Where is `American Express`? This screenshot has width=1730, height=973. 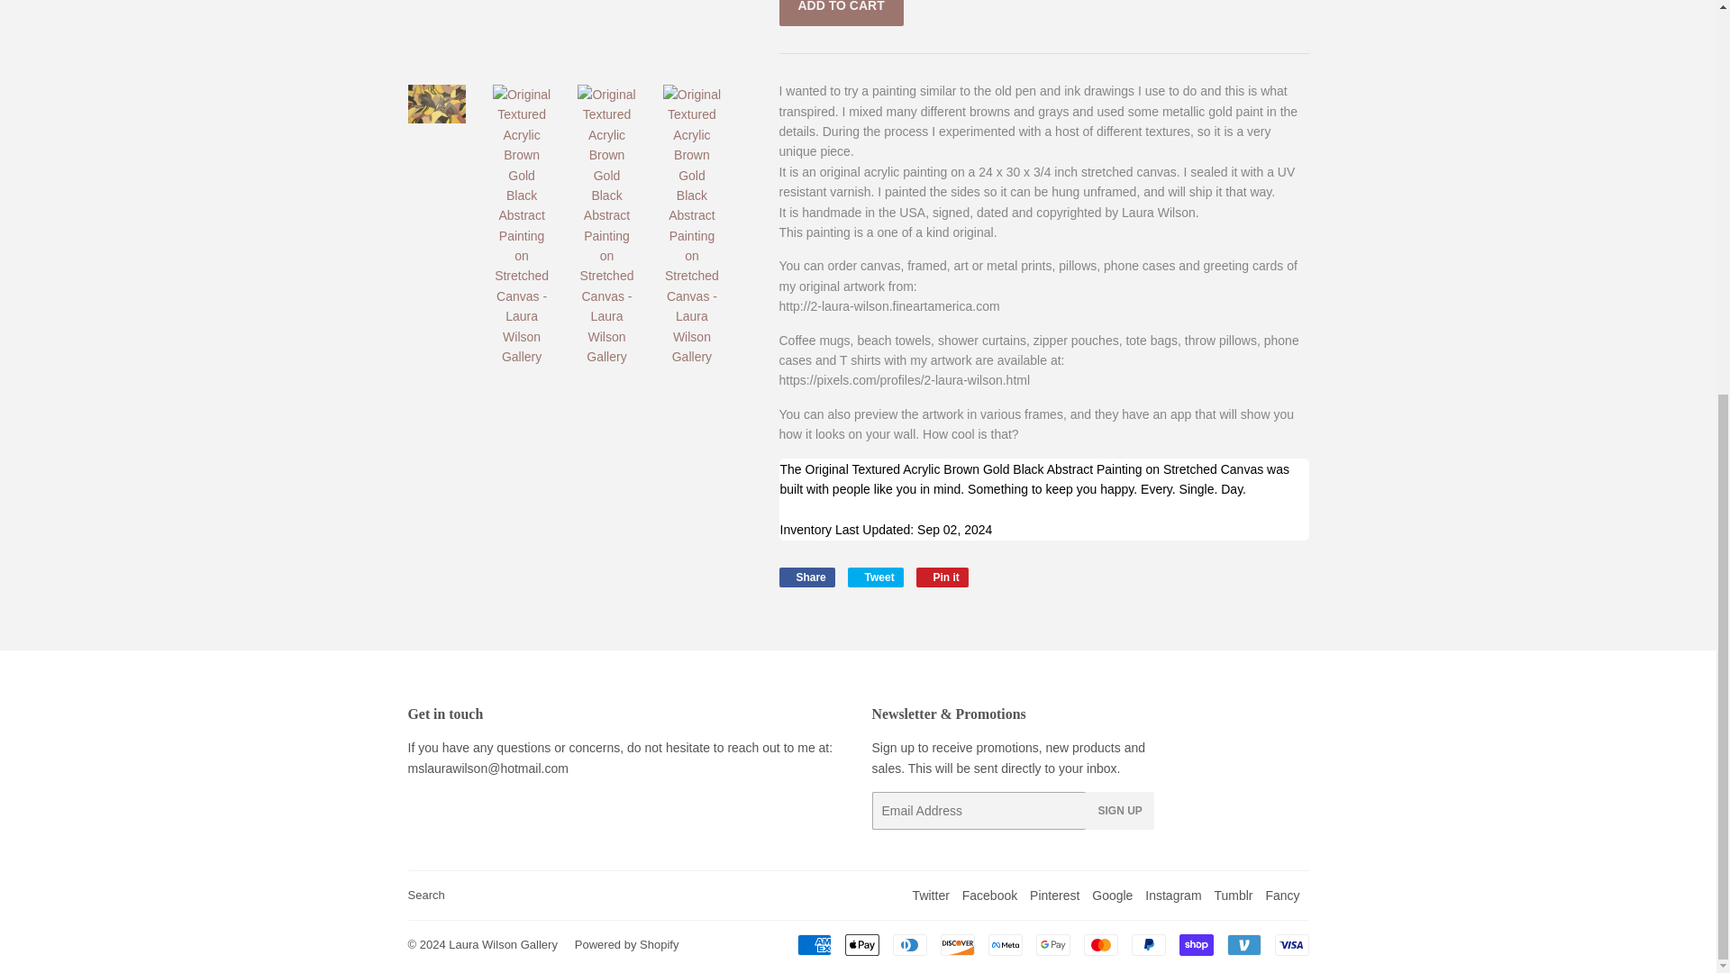
American Express is located at coordinates (813, 944).